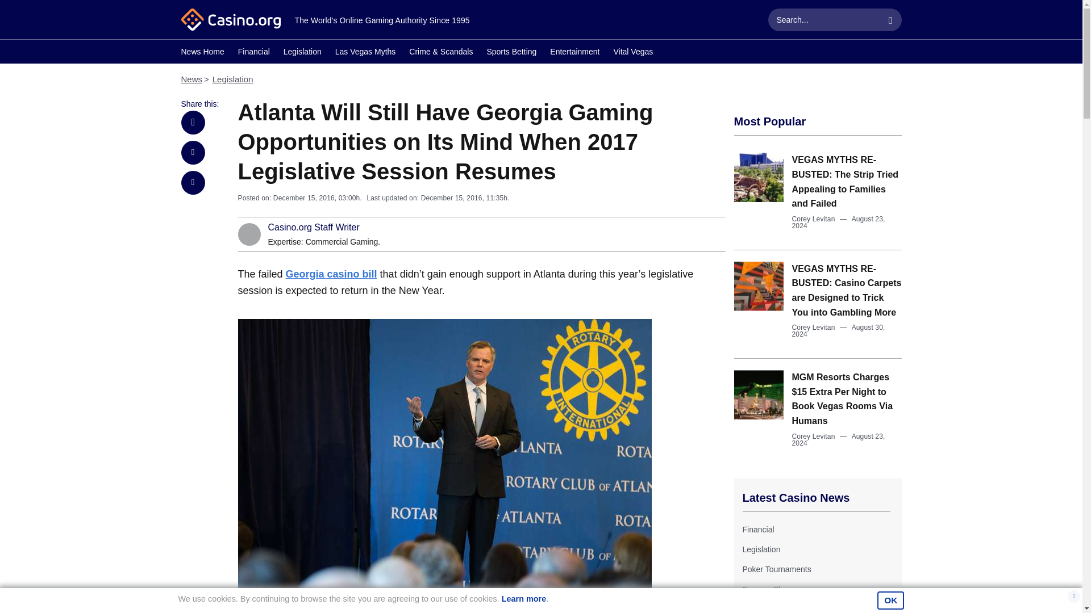 This screenshot has width=1091, height=613. What do you see at coordinates (191, 78) in the screenshot?
I see `News` at bounding box center [191, 78].